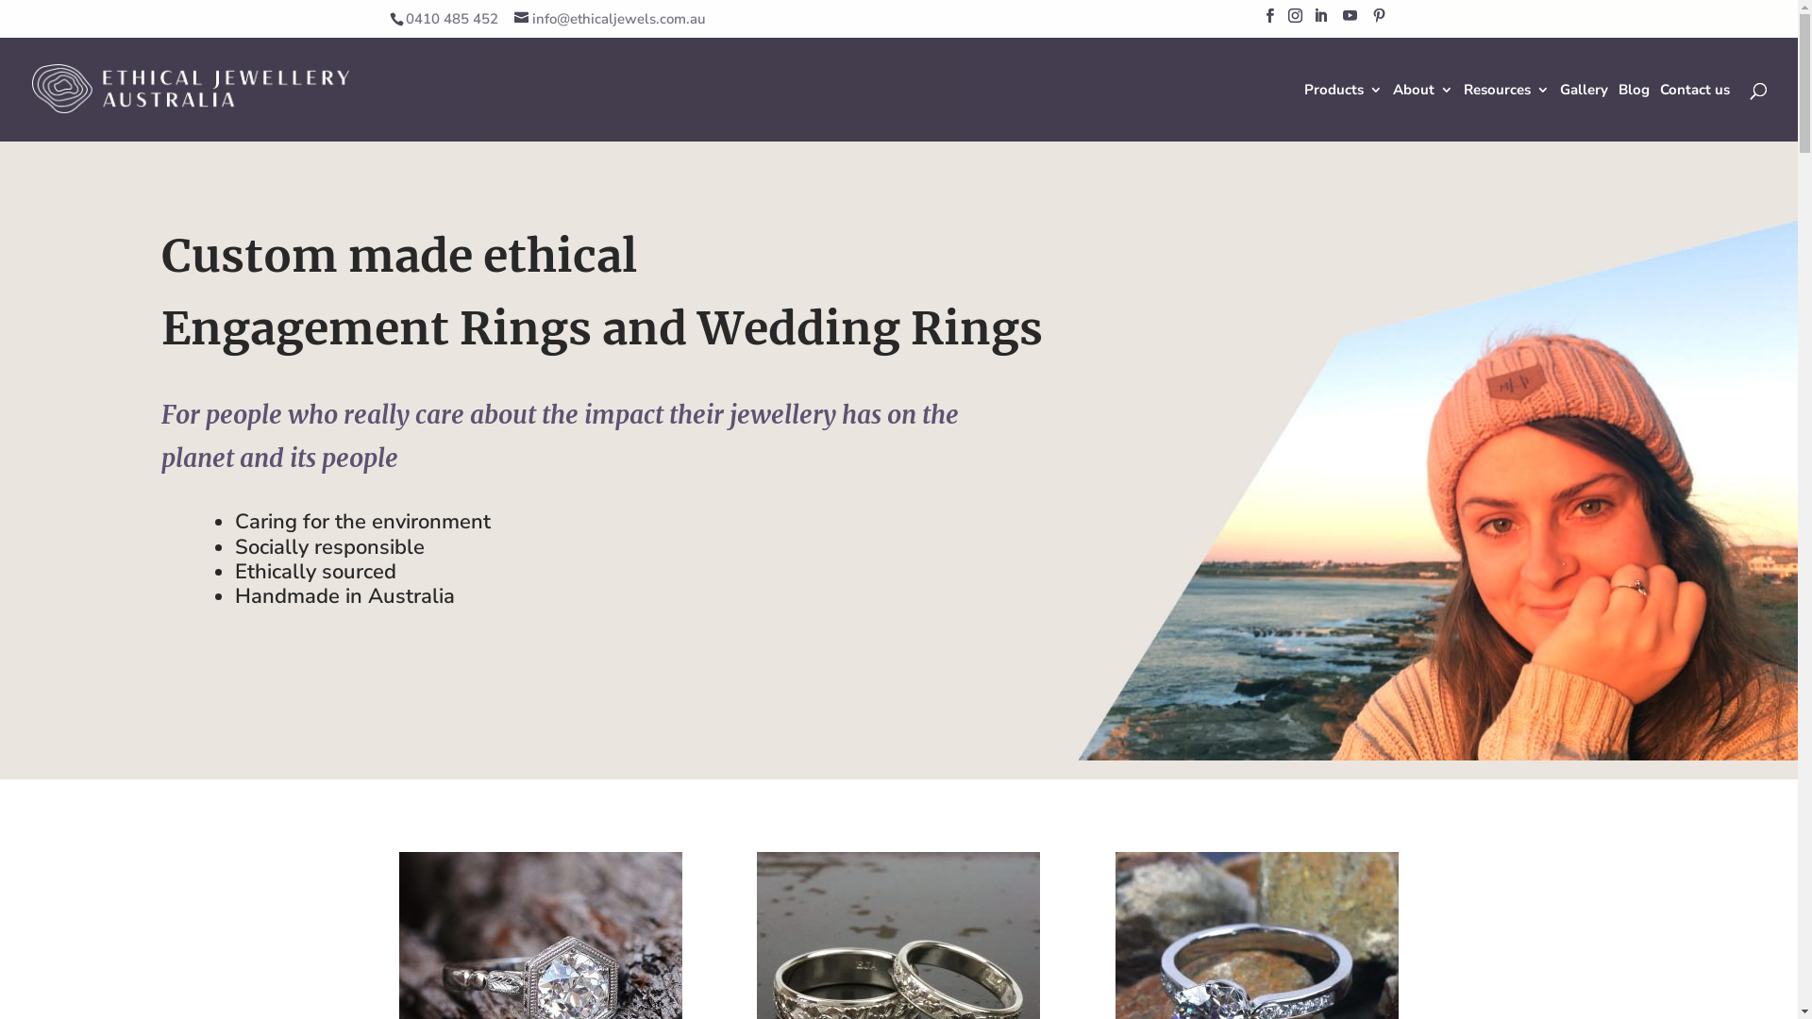  I want to click on Resources, so click(1506, 112).